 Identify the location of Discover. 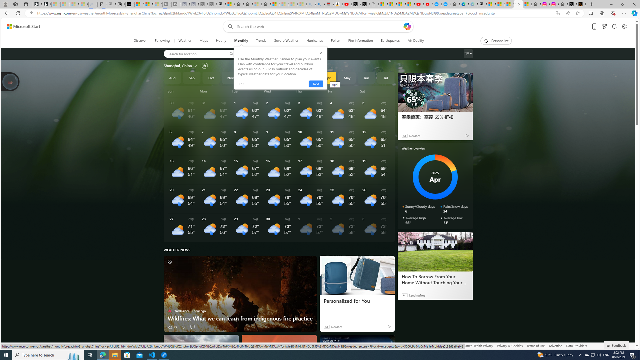
(140, 41).